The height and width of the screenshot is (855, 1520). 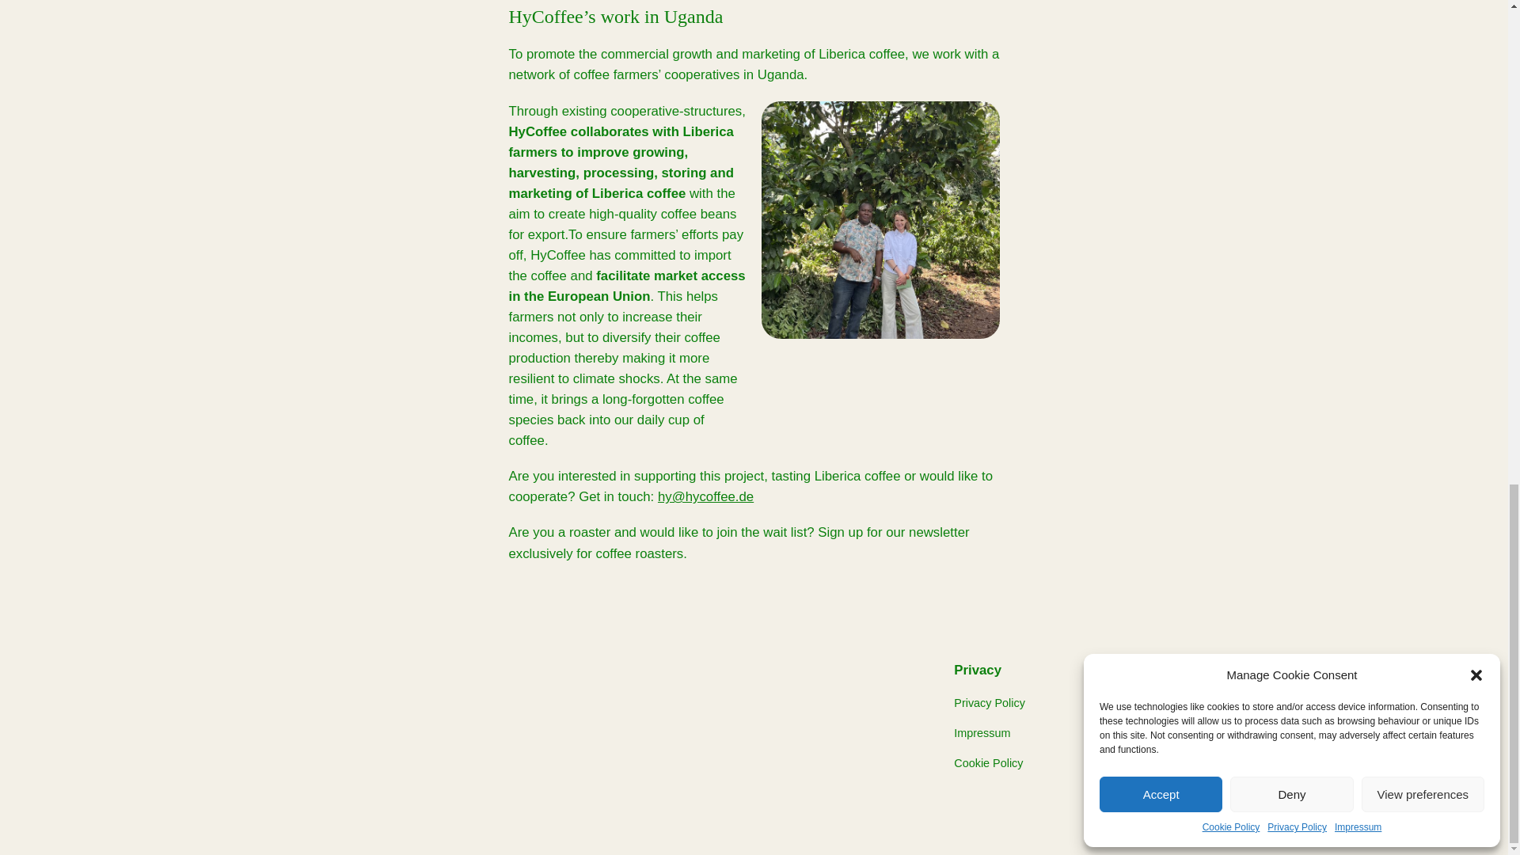 What do you see at coordinates (982, 733) in the screenshot?
I see `Impressum` at bounding box center [982, 733].